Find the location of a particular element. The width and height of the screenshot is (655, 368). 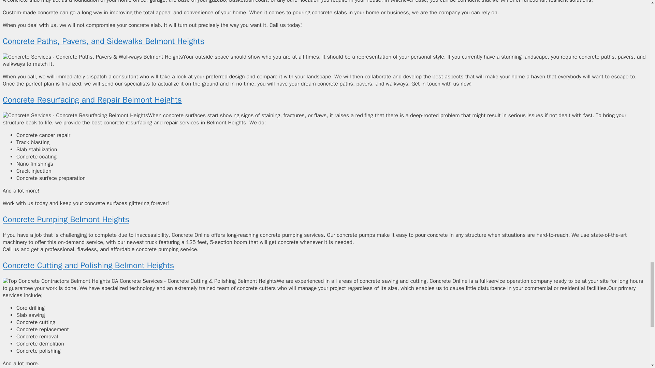

Concrete Pumping Belmont Heights is located at coordinates (65, 219).